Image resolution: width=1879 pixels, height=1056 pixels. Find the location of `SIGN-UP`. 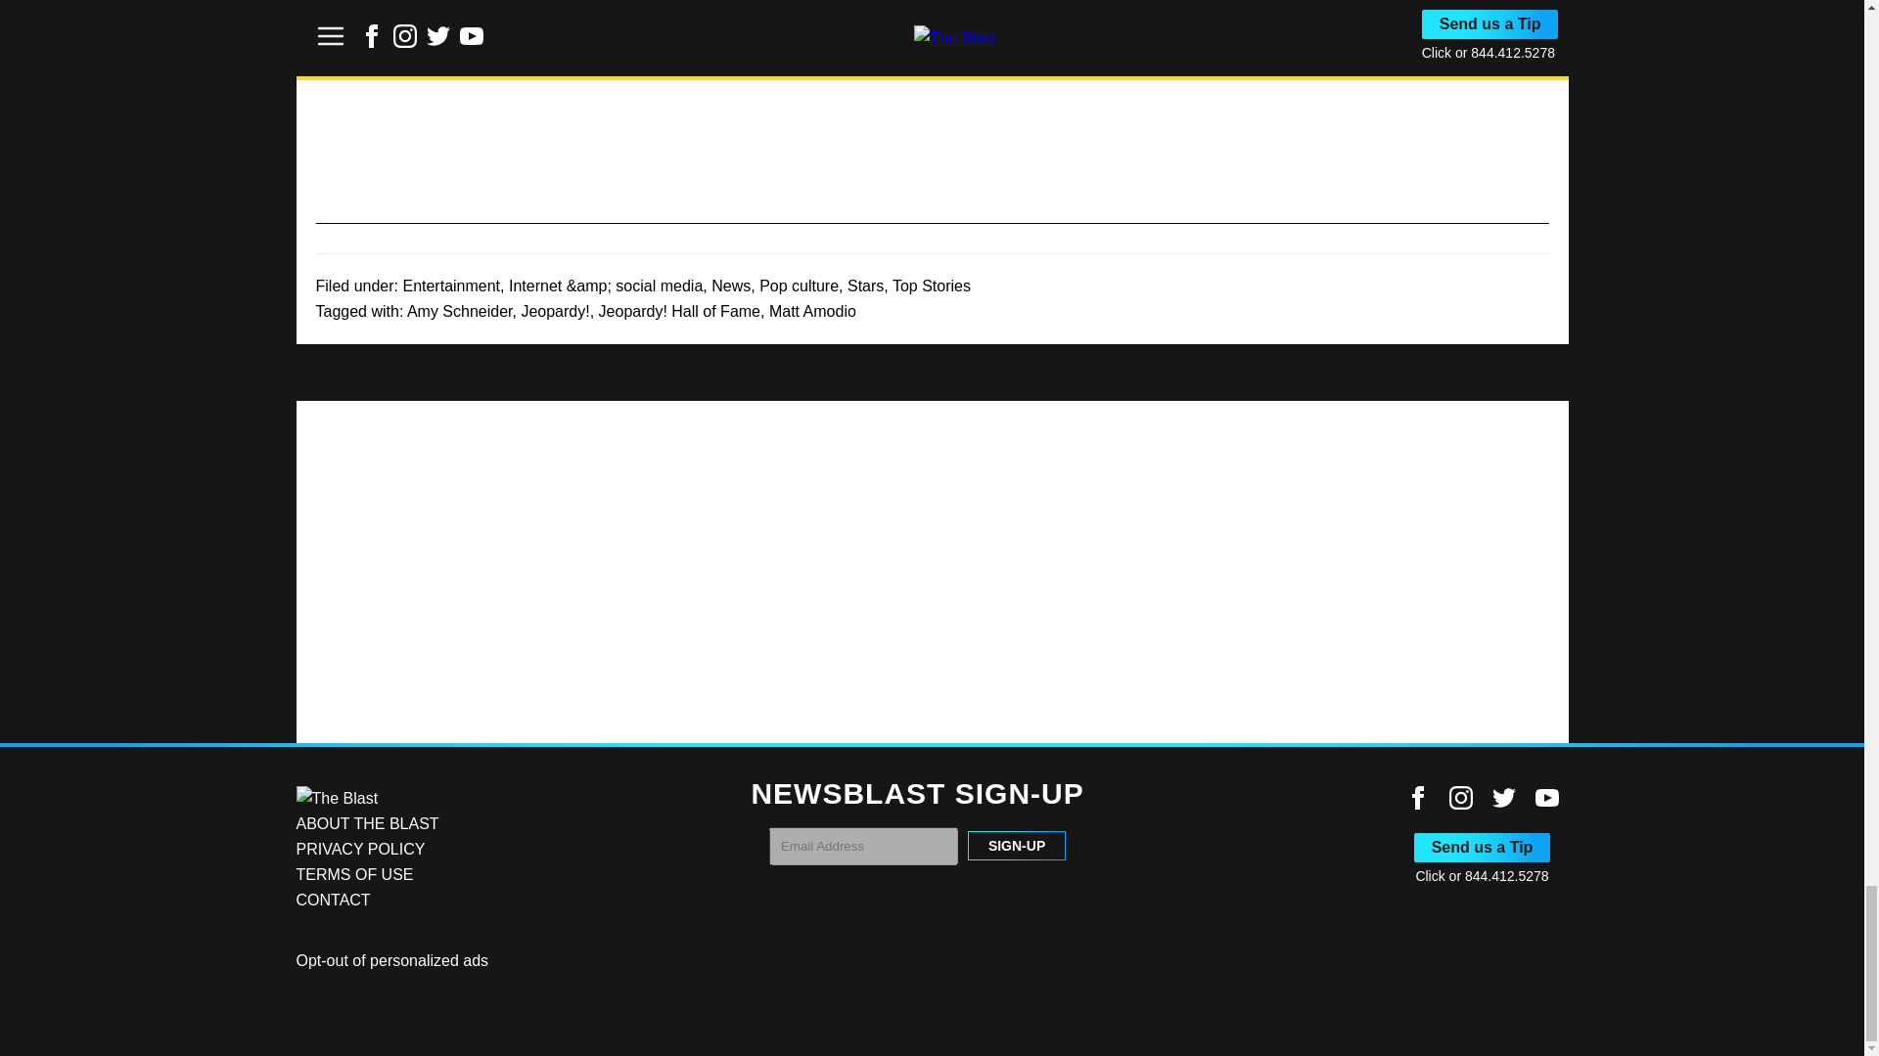

SIGN-UP is located at coordinates (1016, 845).